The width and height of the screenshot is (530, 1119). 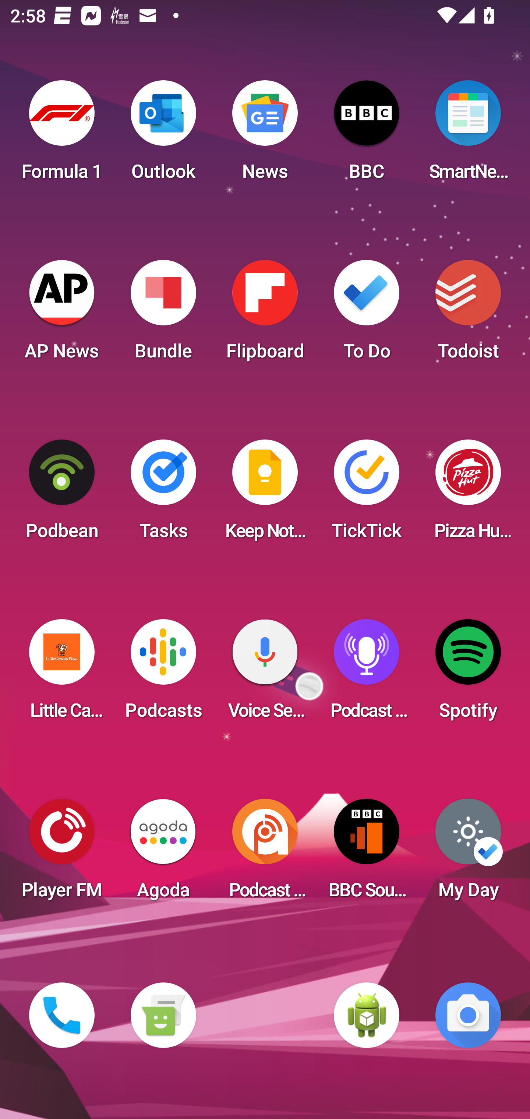 What do you see at coordinates (367, 1015) in the screenshot?
I see `WebView Browser Tester` at bounding box center [367, 1015].